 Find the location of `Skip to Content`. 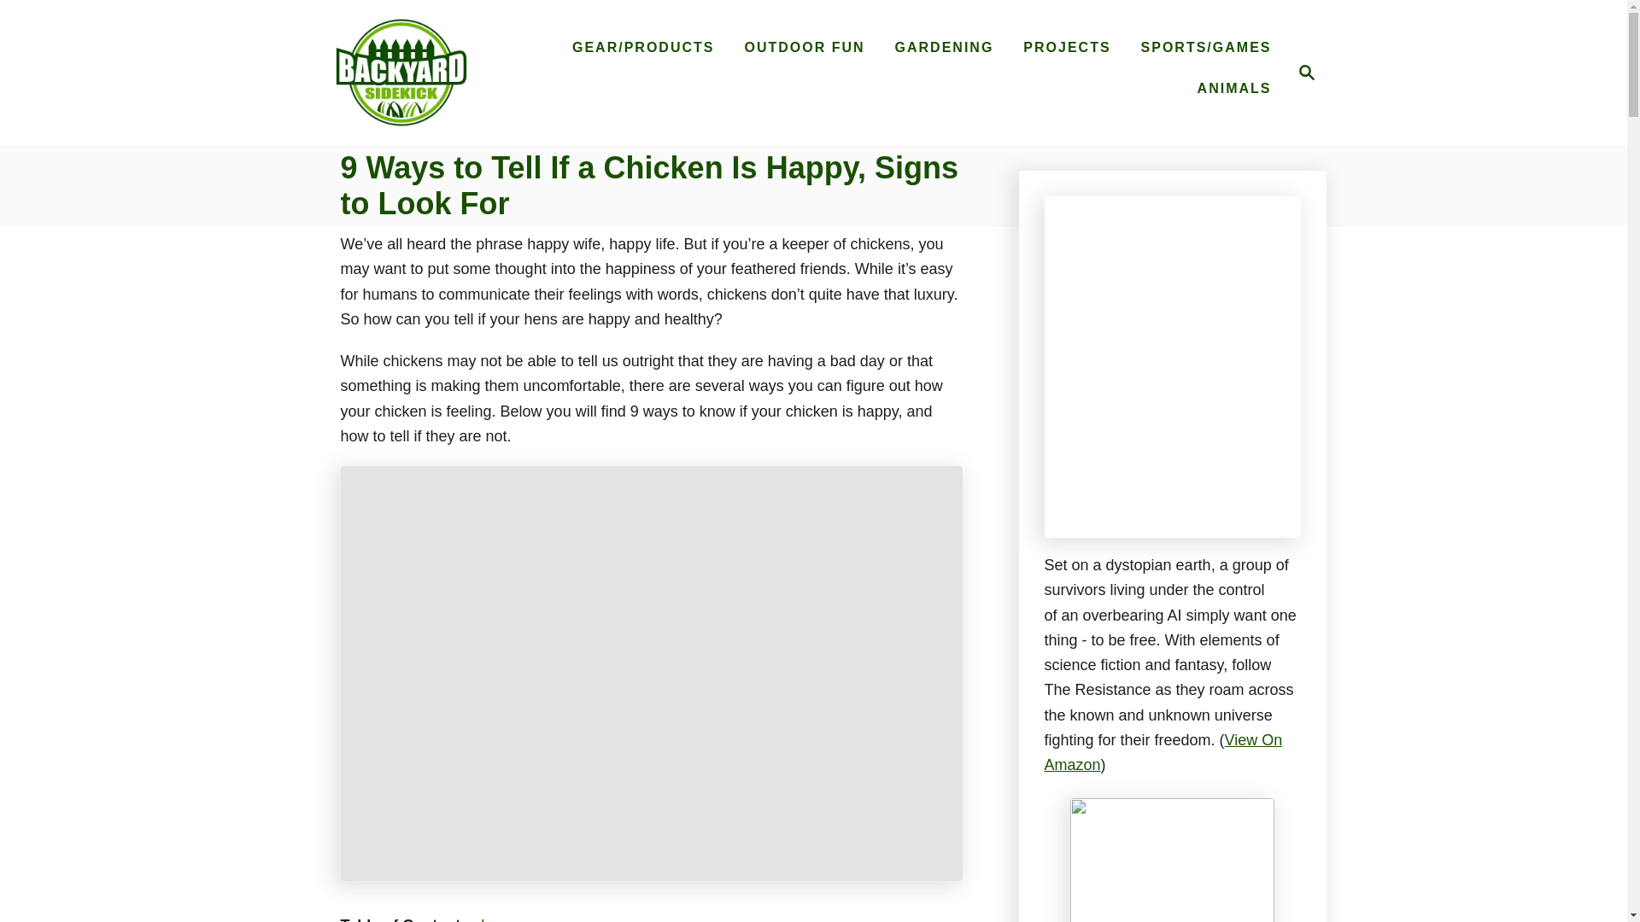

Skip to Content is located at coordinates (401, 72).